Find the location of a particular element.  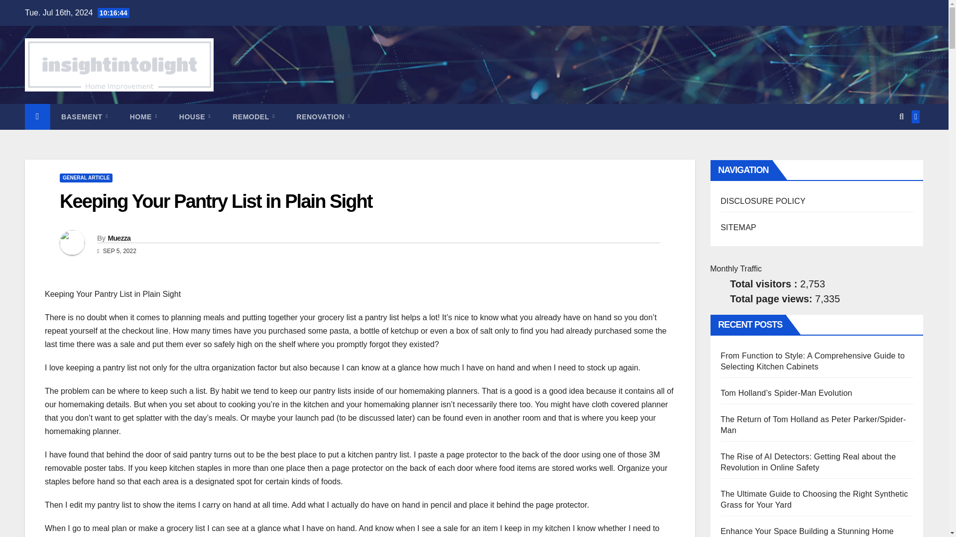

Remodel is located at coordinates (253, 117).